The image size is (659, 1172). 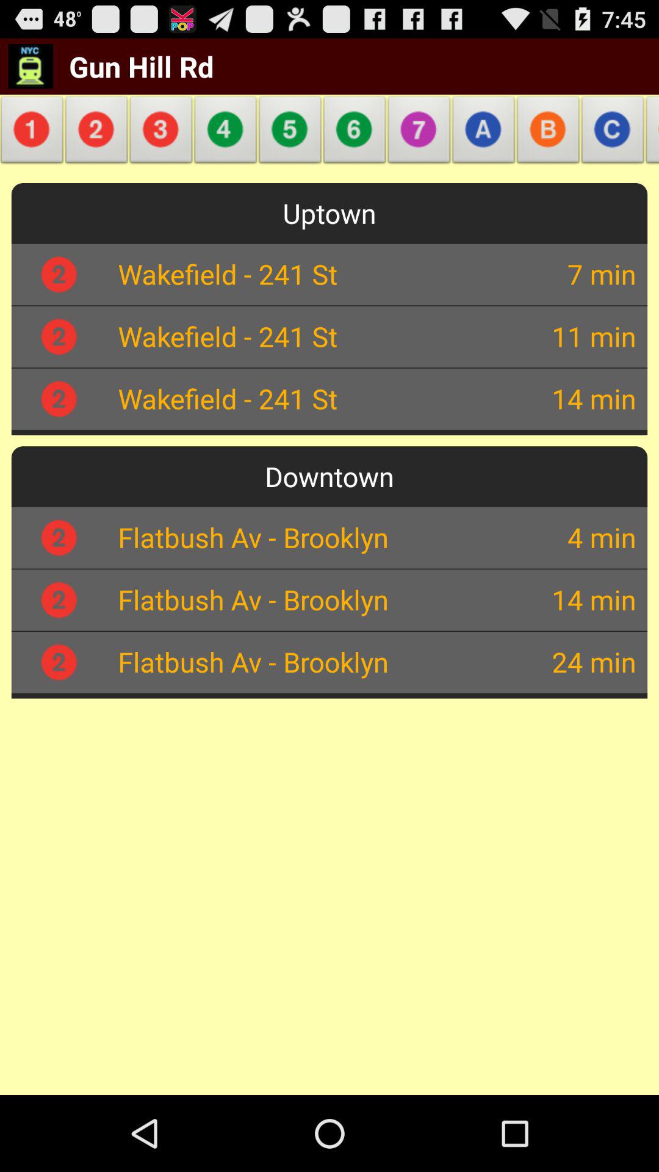 What do you see at coordinates (483, 133) in the screenshot?
I see `launch the app above the uptown icon` at bounding box center [483, 133].